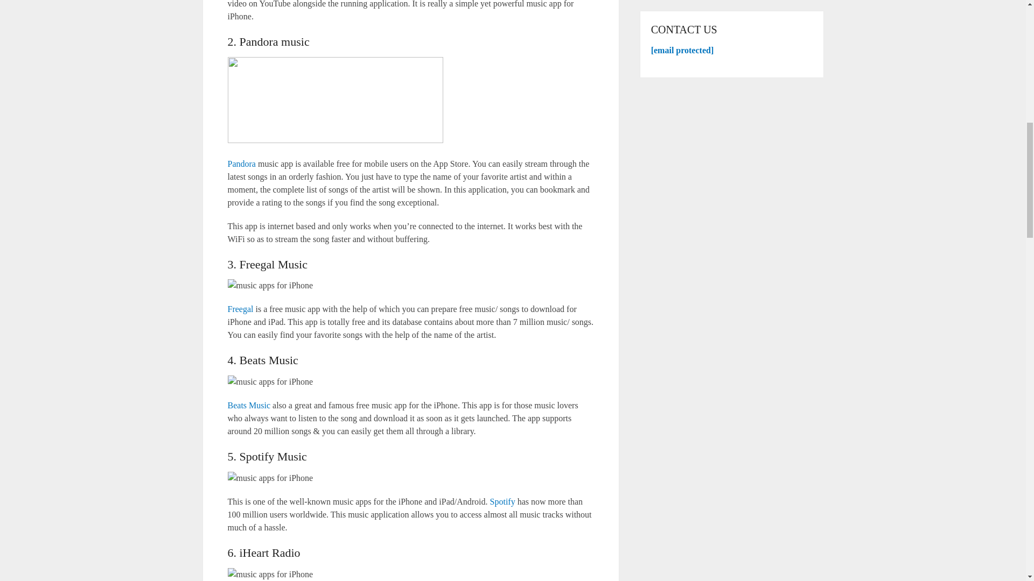  Describe the element at coordinates (502, 501) in the screenshot. I see `Spotify` at that location.